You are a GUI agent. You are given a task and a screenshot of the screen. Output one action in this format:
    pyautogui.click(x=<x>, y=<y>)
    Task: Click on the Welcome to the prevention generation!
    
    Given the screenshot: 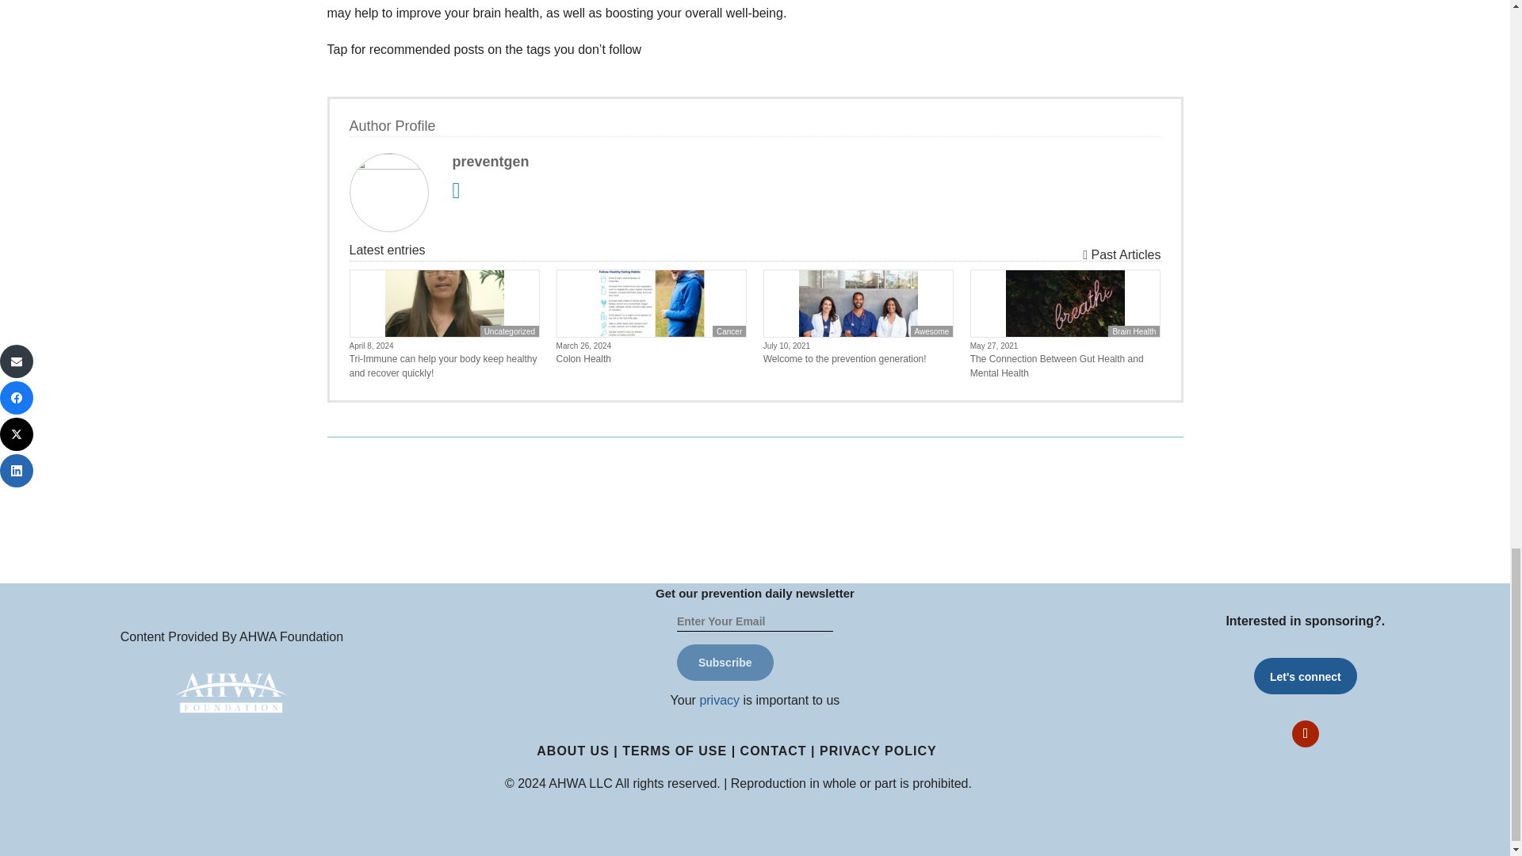 What is the action you would take?
    pyautogui.click(x=859, y=358)
    